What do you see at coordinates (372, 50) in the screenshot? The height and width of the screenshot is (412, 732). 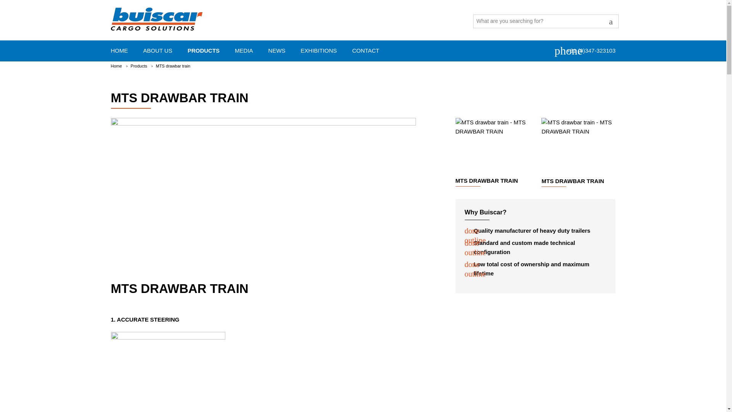 I see `MTS DRAWBAR TRAIN - MTS drawbar train` at bounding box center [372, 50].